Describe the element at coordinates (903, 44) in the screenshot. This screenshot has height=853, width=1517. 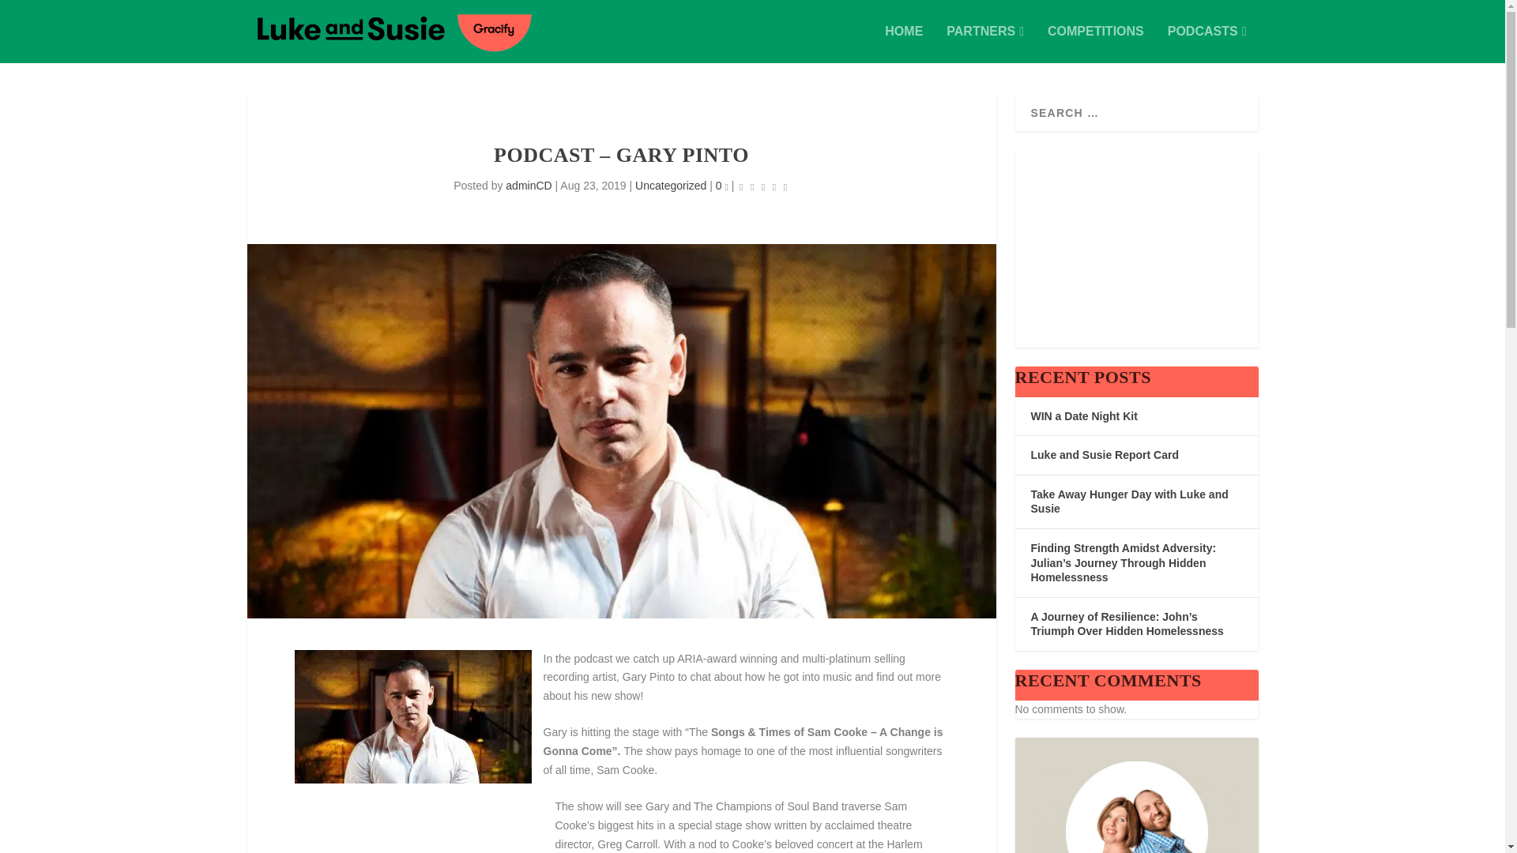
I see `HOME` at that location.